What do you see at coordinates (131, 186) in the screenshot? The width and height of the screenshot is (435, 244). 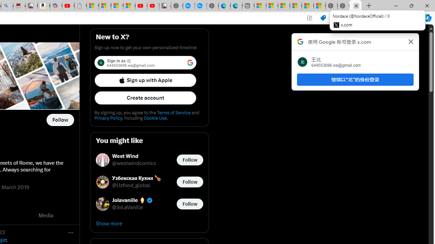 I see `@Uzfood_global` at bounding box center [131, 186].